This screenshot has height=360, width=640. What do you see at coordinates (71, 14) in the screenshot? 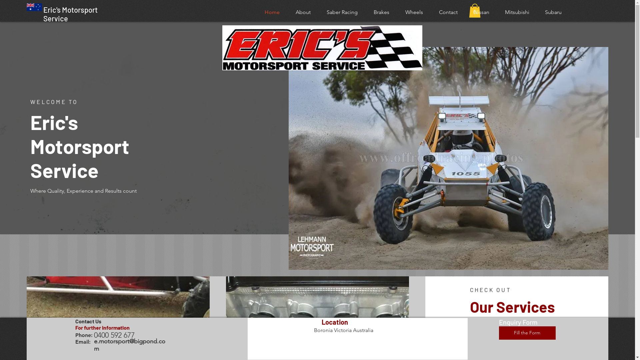
I see `Eric's Motorsport Service` at bounding box center [71, 14].